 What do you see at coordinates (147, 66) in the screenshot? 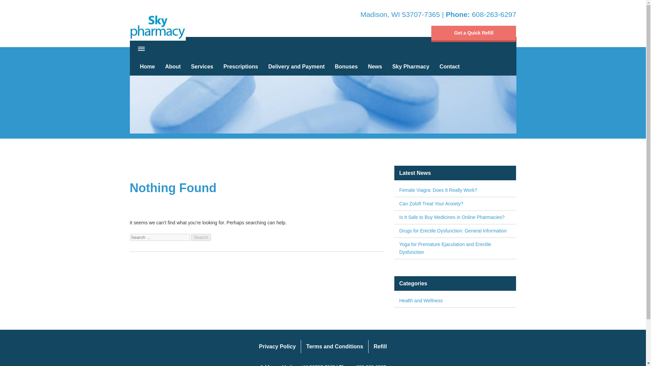
I see `Home` at bounding box center [147, 66].